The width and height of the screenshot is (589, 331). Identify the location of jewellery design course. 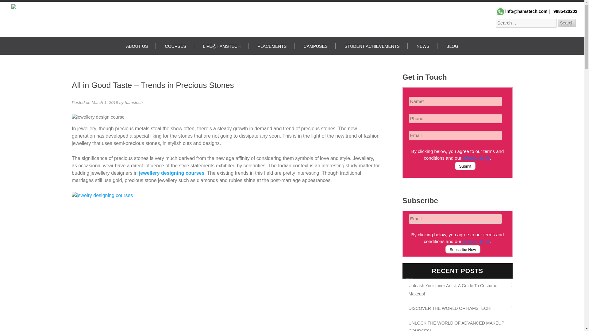
(98, 117).